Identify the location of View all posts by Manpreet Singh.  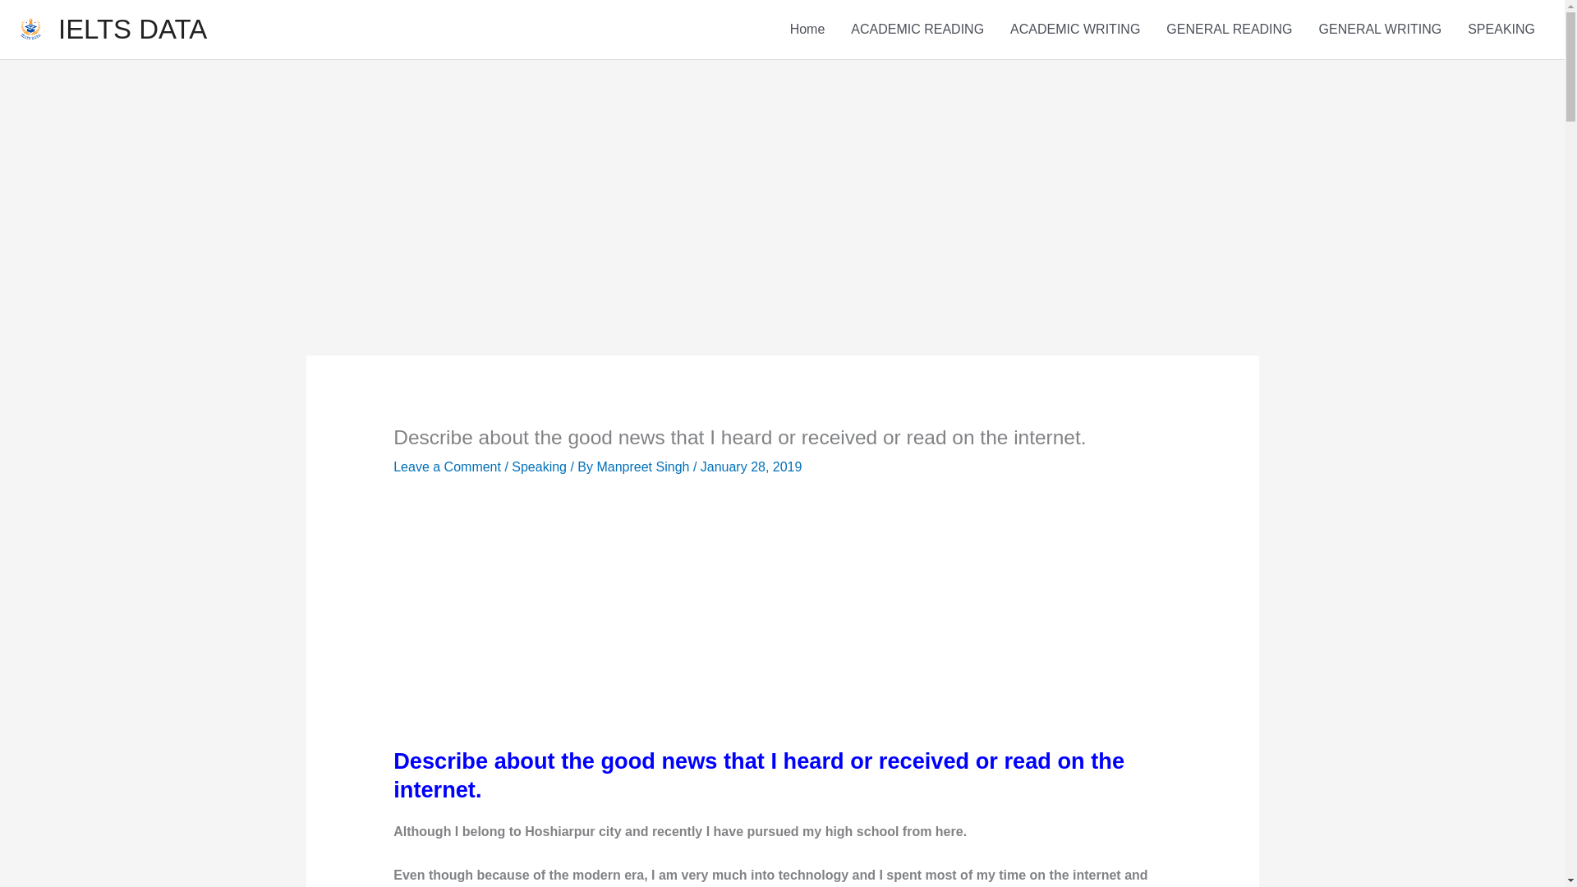
(644, 466).